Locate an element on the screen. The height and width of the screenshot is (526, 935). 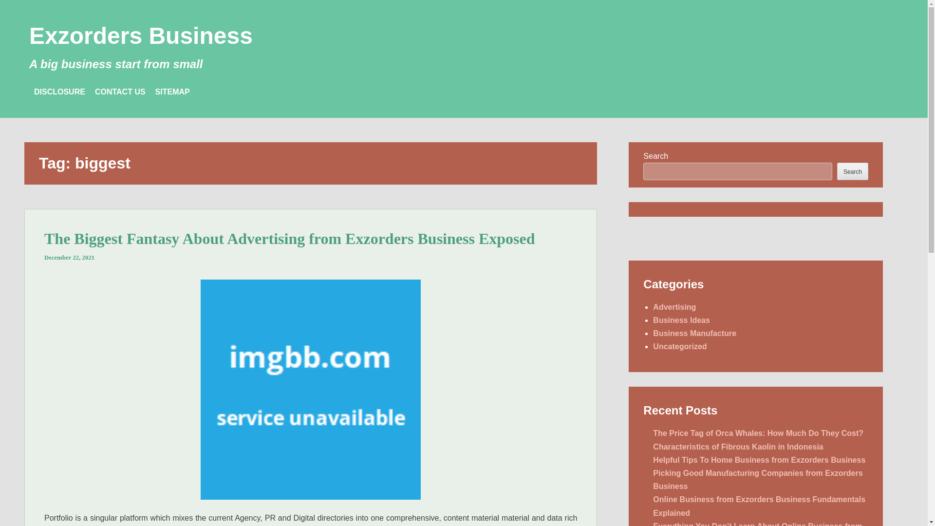
Characteristics of Fibrous Kaolin in Indonesia is located at coordinates (737, 447).